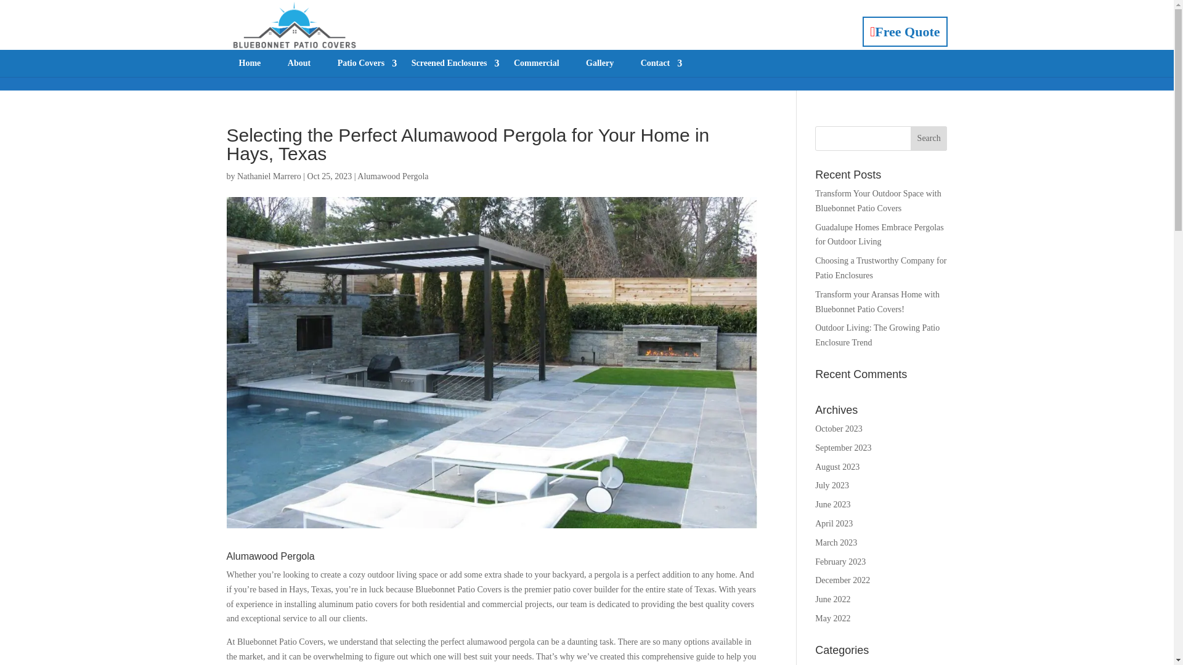 This screenshot has height=665, width=1183. Describe the element at coordinates (392, 176) in the screenshot. I see `Alumawood Pergola` at that location.